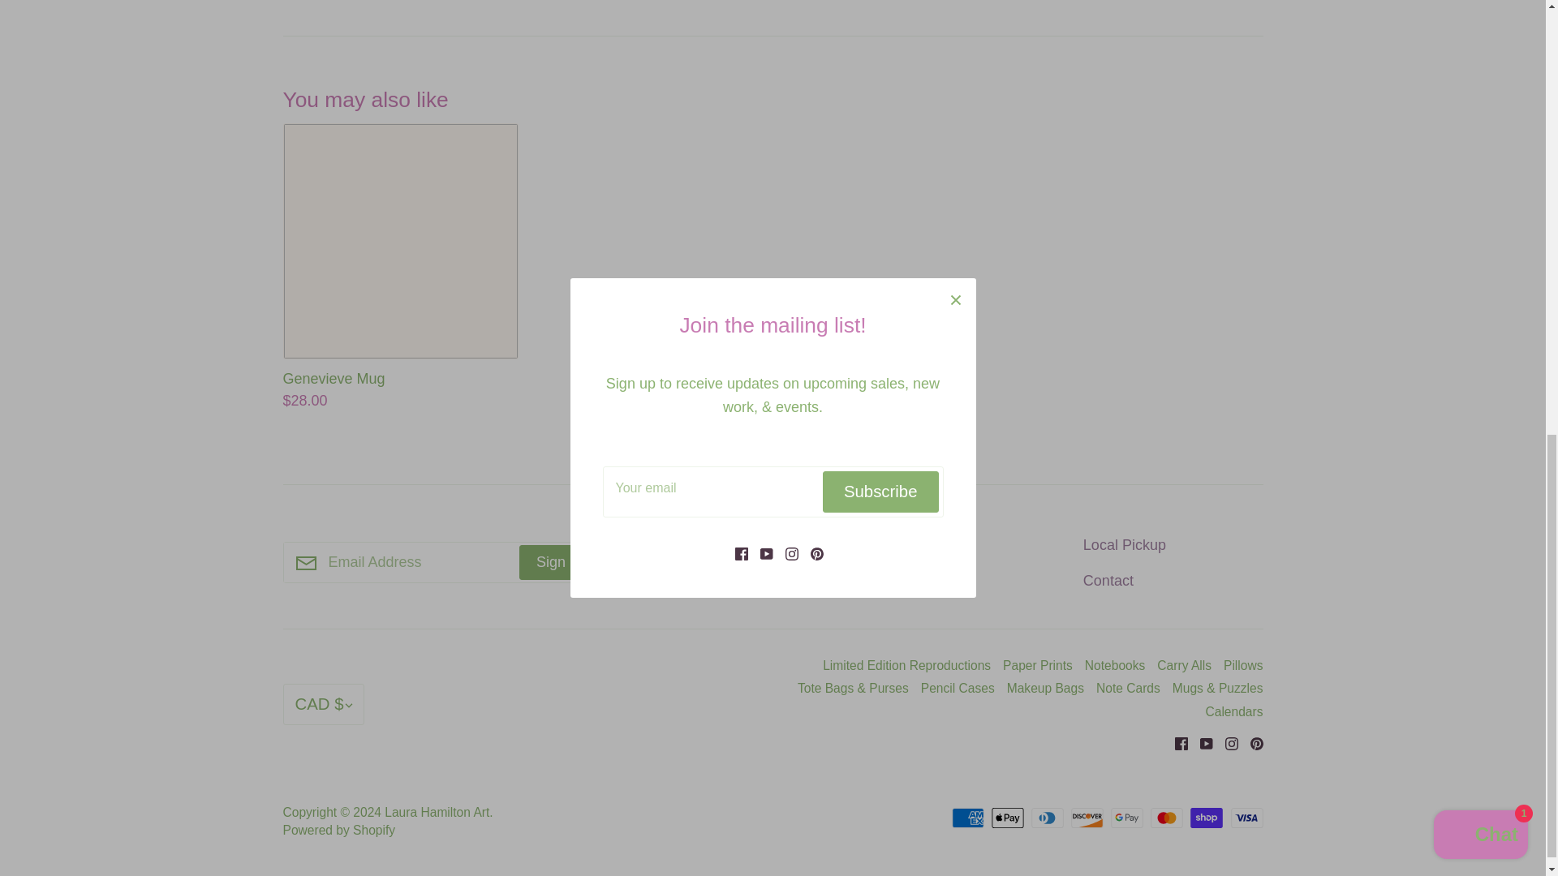 Image resolution: width=1558 pixels, height=876 pixels. I want to click on Discover, so click(1087, 818).